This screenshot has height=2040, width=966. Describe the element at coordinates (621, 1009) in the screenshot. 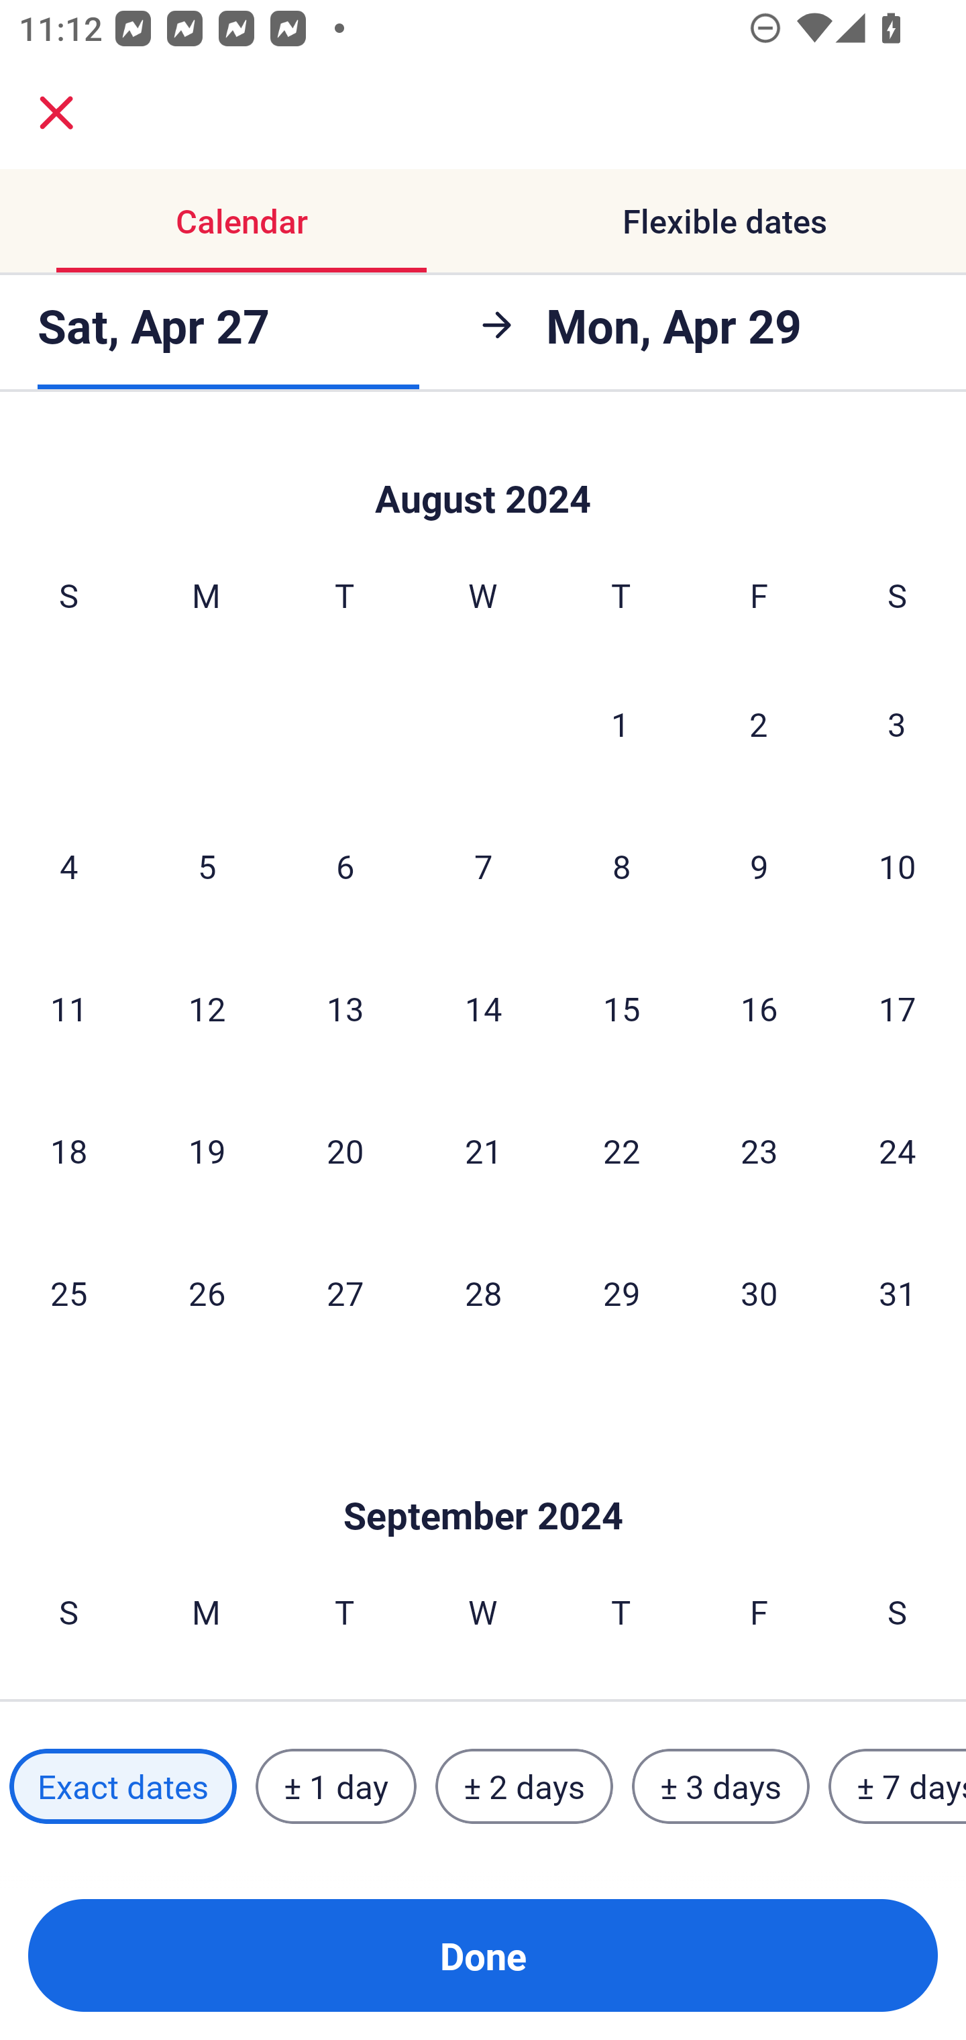

I see `15 Thursday, August 15, 2024` at that location.